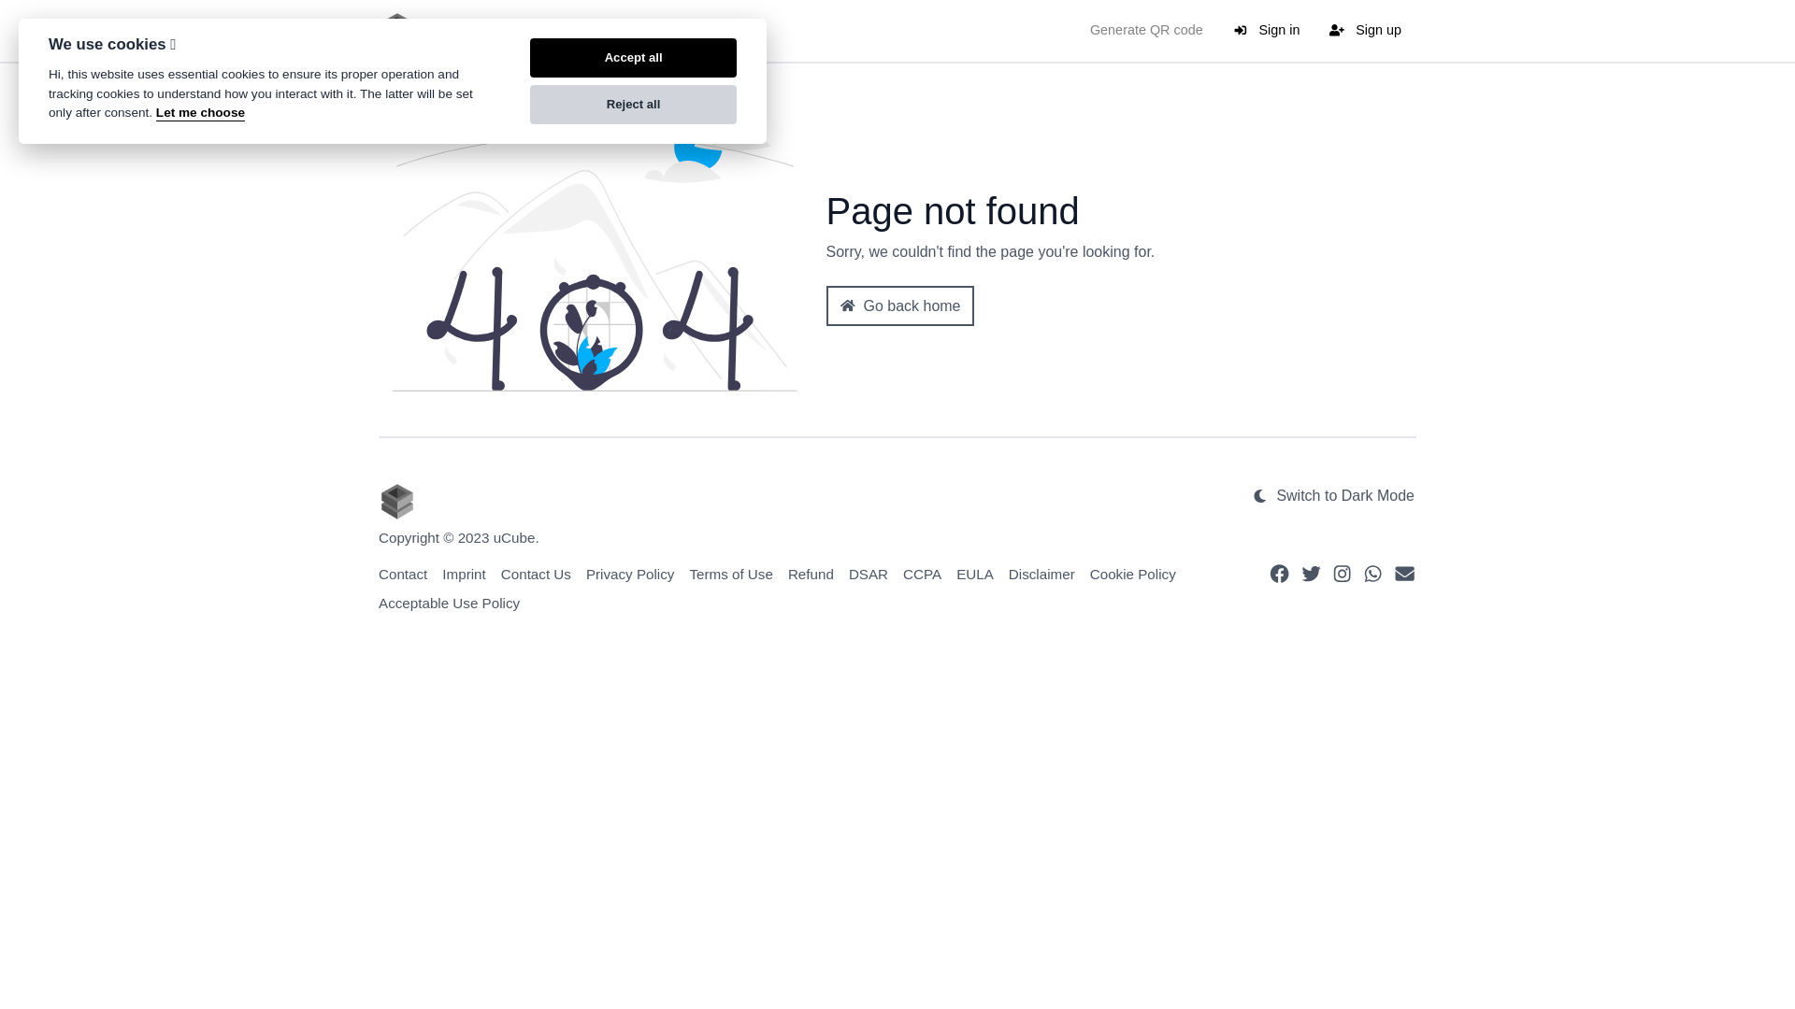 The width and height of the screenshot is (1795, 1009). Describe the element at coordinates (975, 574) in the screenshot. I see `EULA` at that location.